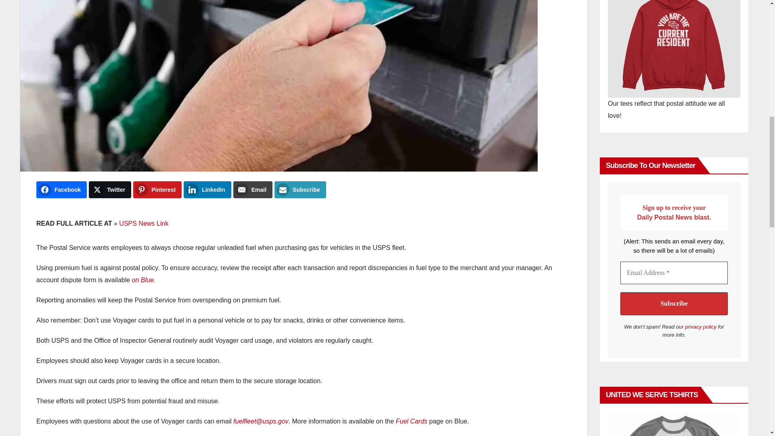  I want to click on USPS News Link, so click(144, 223).